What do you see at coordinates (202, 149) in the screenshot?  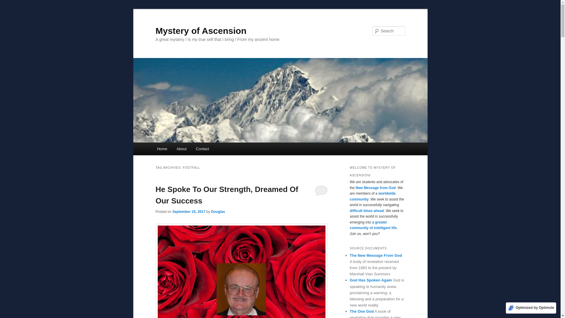 I see `Contact` at bounding box center [202, 149].